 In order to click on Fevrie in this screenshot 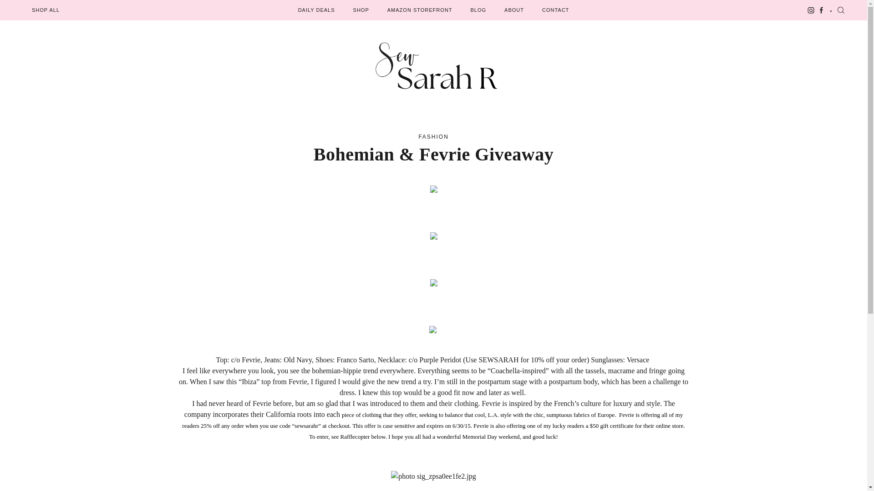, I will do `click(261, 404)`.